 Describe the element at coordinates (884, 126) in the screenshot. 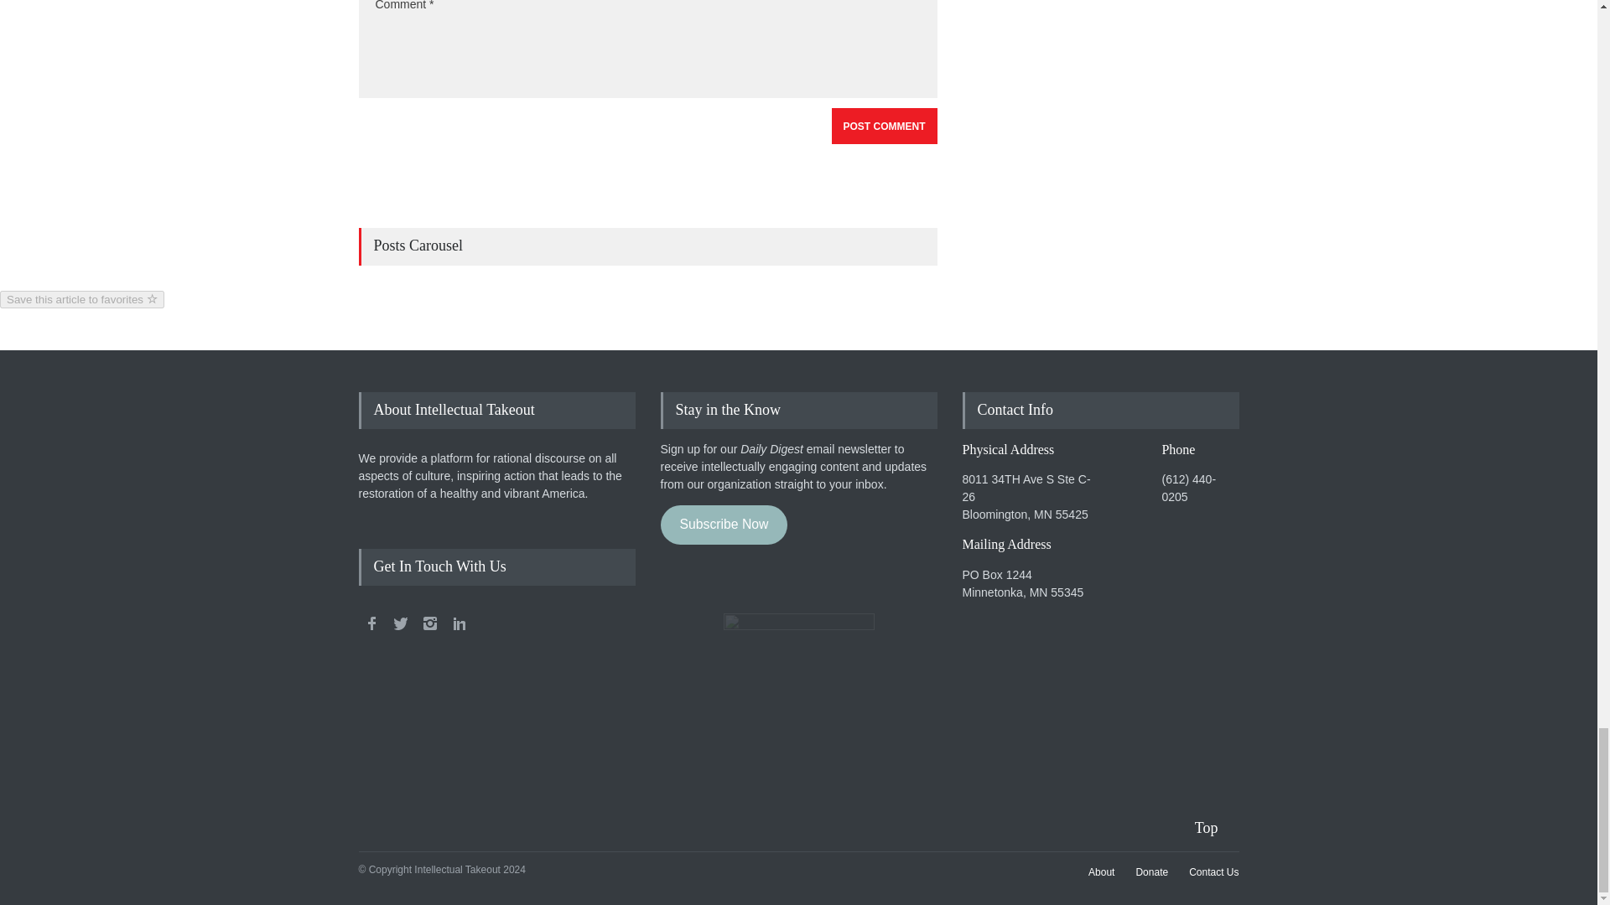

I see `POST COMMENT` at that location.